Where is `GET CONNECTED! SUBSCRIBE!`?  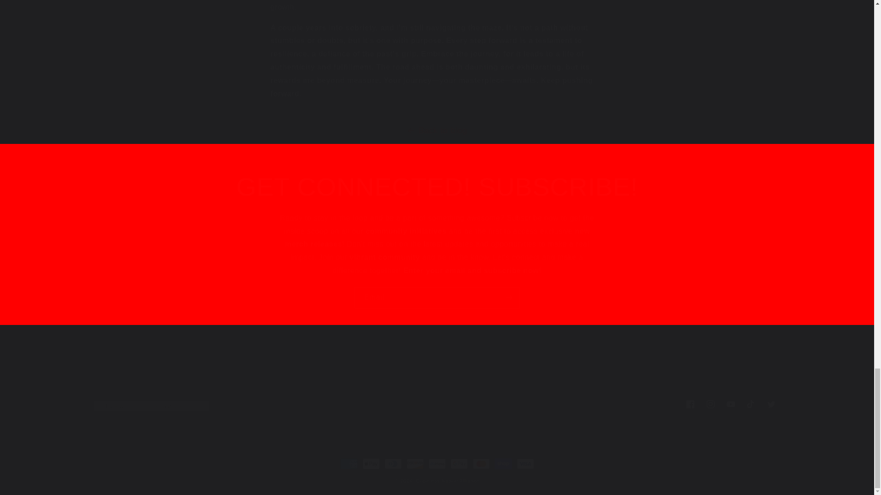 GET CONNECTED! SUBSCRIBE! is located at coordinates (437, 187).